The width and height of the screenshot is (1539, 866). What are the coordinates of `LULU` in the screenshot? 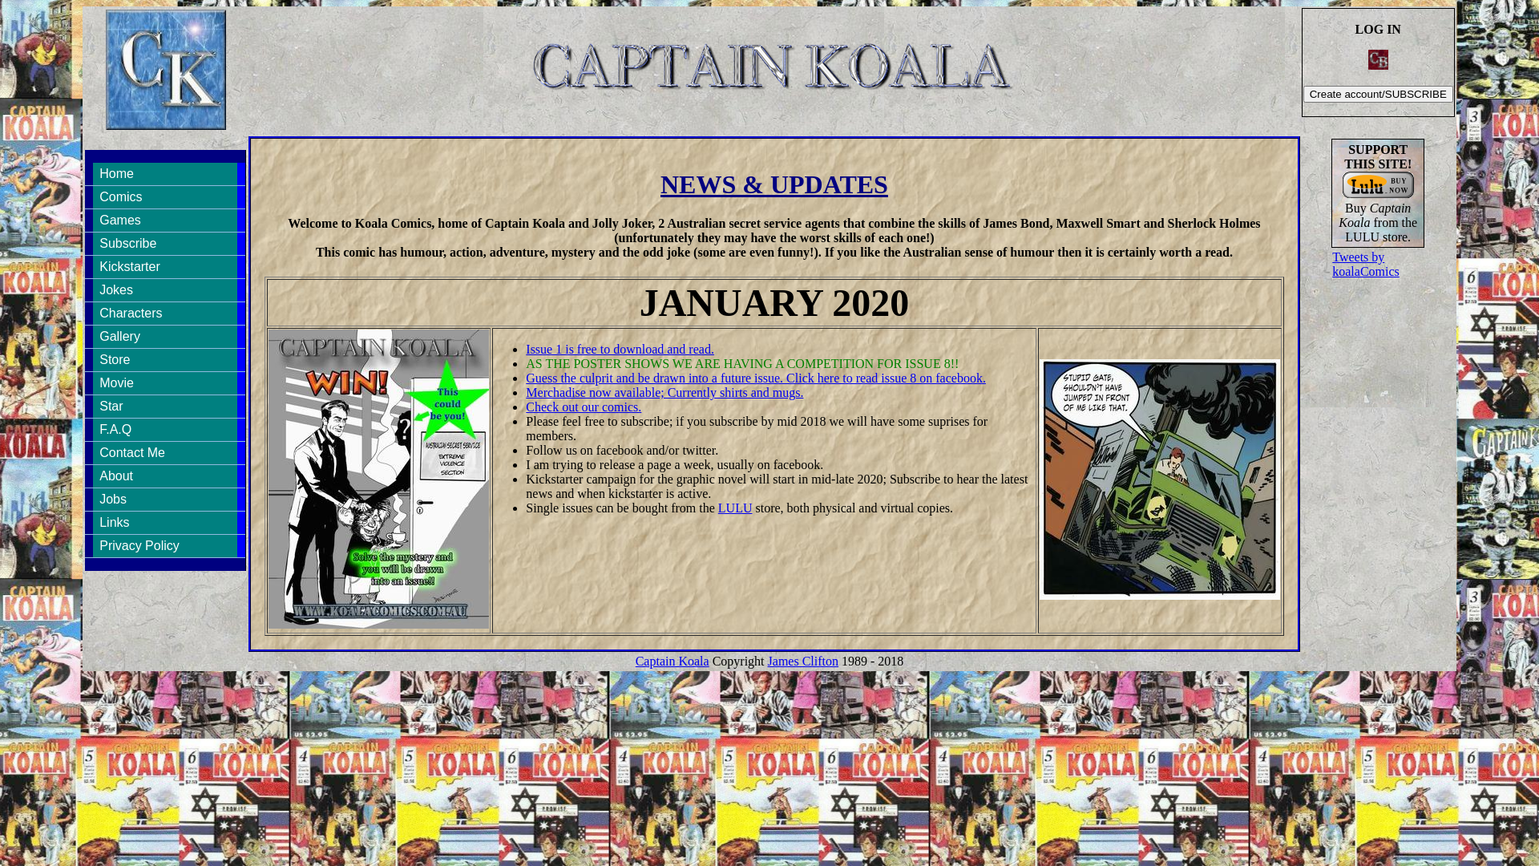 It's located at (736, 508).